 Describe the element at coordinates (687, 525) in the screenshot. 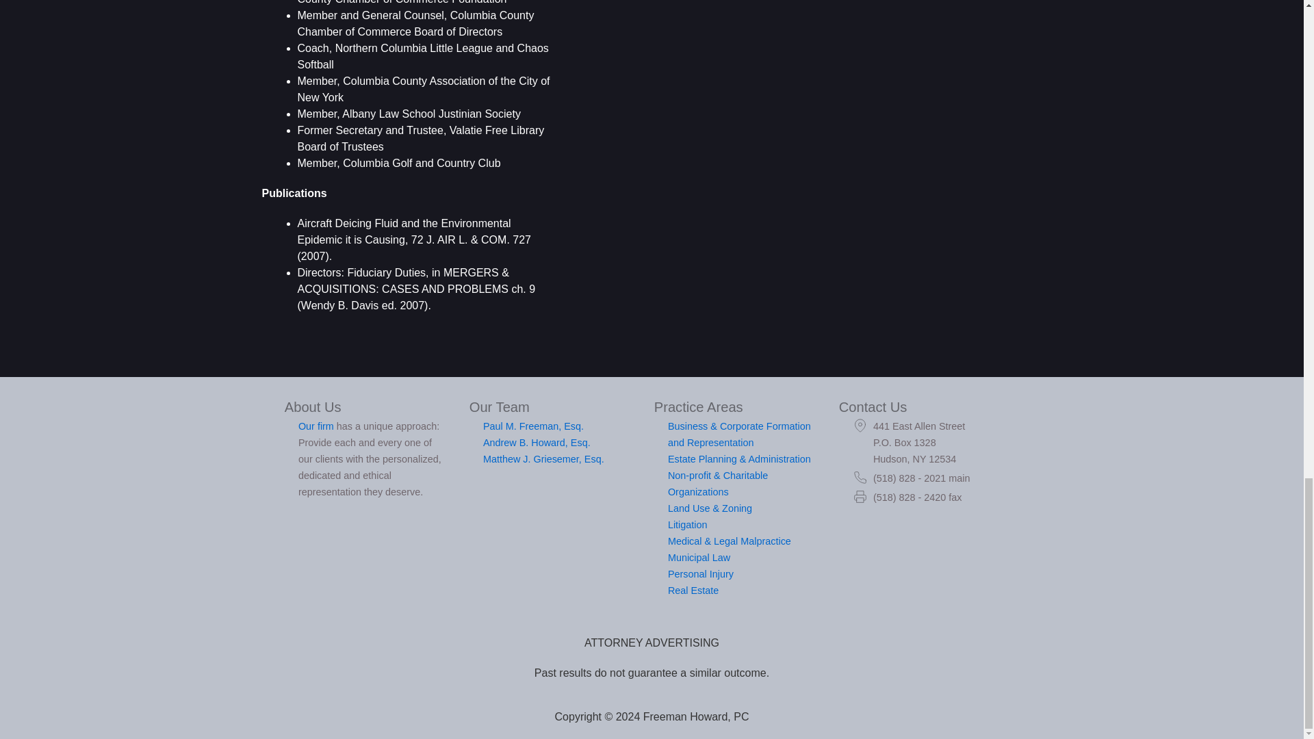

I see `Litigation` at that location.